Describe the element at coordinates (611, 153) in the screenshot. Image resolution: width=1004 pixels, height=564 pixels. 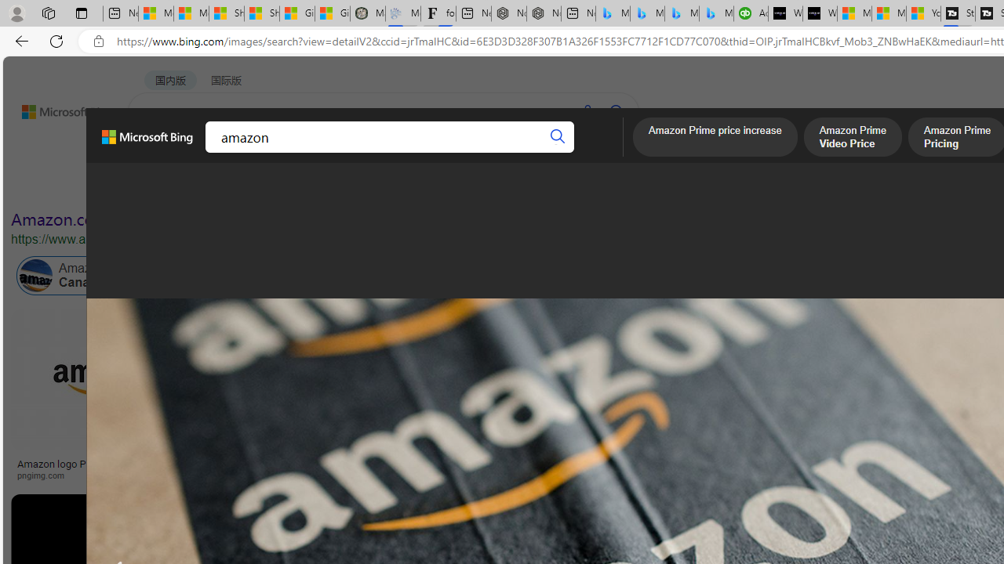
I see `MORE` at that location.